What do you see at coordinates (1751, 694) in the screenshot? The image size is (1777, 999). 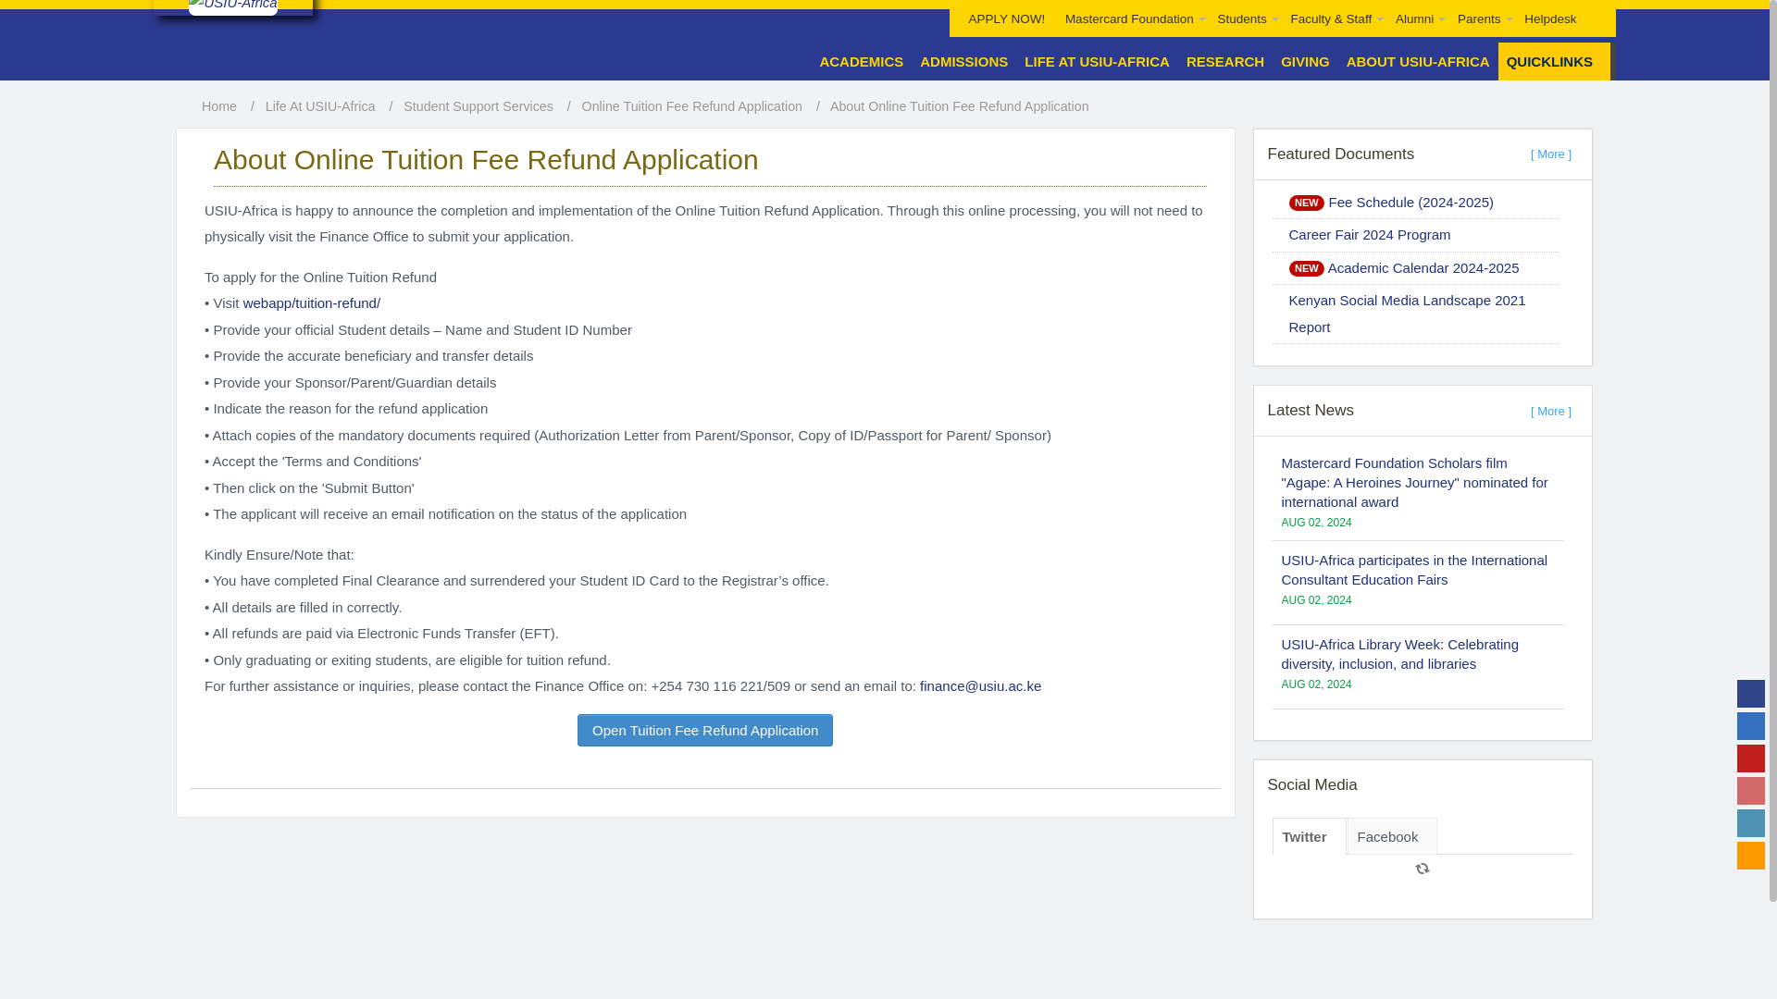 I see `Facebook` at bounding box center [1751, 694].